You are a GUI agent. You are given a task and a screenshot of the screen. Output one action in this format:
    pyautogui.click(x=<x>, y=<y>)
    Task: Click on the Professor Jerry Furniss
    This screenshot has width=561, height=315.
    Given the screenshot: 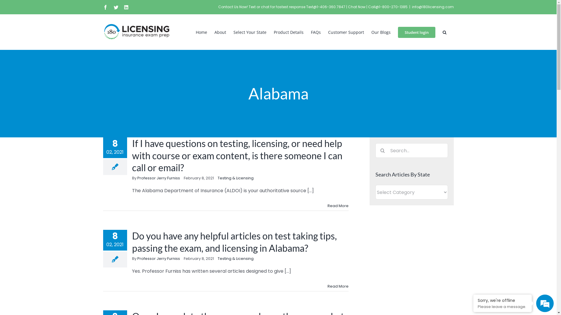 What is the action you would take?
    pyautogui.click(x=159, y=258)
    